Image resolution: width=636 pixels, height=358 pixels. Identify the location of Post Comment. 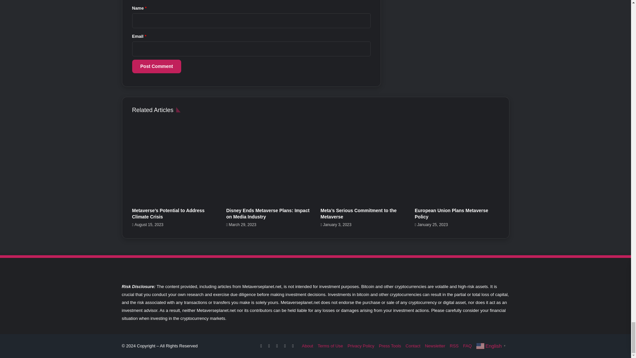
(156, 66).